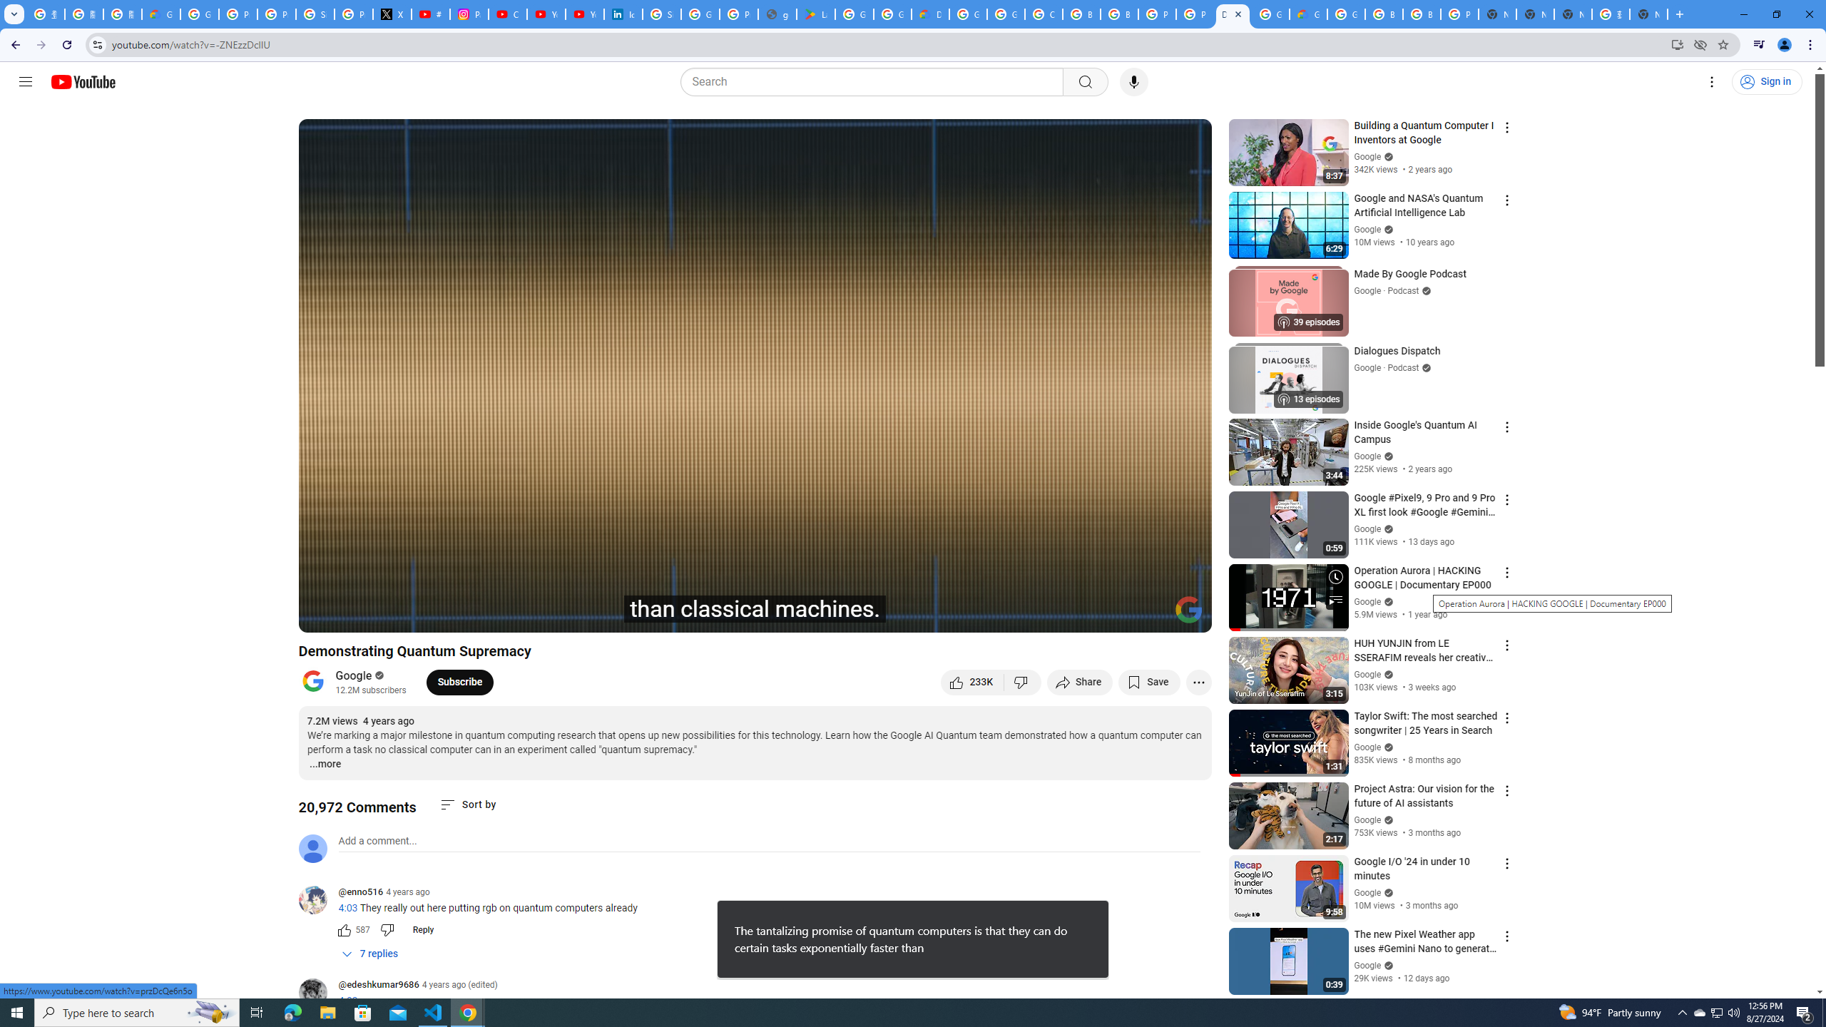 This screenshot has width=1826, height=1027. Describe the element at coordinates (323, 615) in the screenshot. I see `Pause (k)` at that location.